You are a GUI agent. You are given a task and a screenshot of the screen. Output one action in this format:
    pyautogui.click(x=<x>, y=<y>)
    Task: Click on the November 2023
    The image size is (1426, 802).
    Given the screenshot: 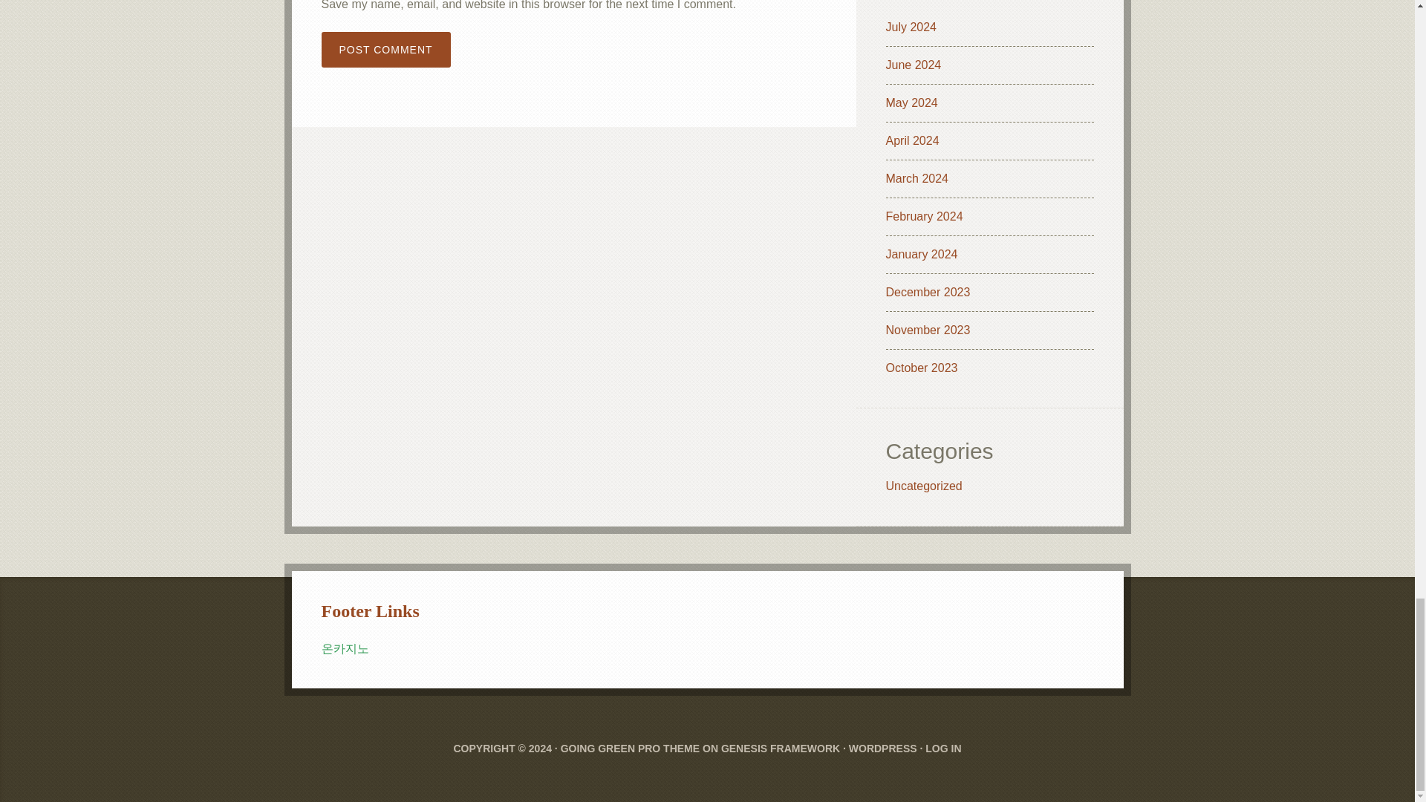 What is the action you would take?
    pyautogui.click(x=927, y=330)
    